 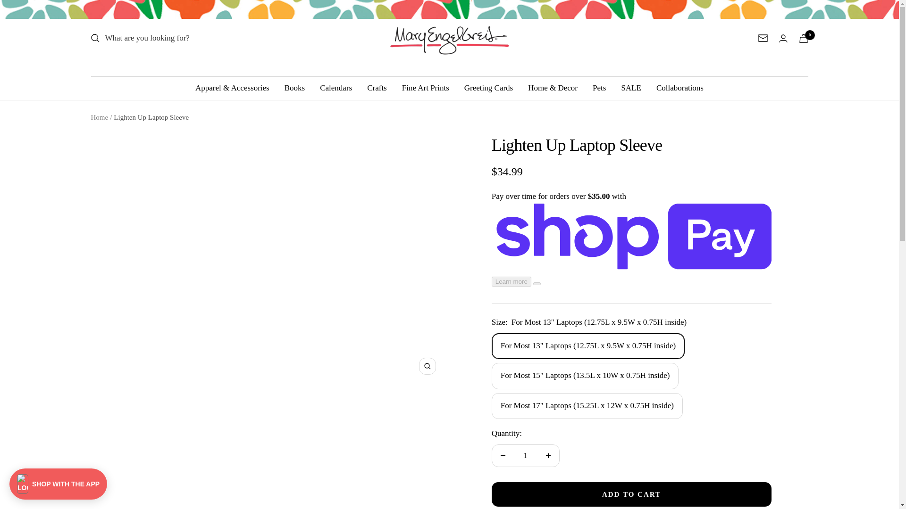 What do you see at coordinates (377, 88) in the screenshot?
I see `Crafts` at bounding box center [377, 88].